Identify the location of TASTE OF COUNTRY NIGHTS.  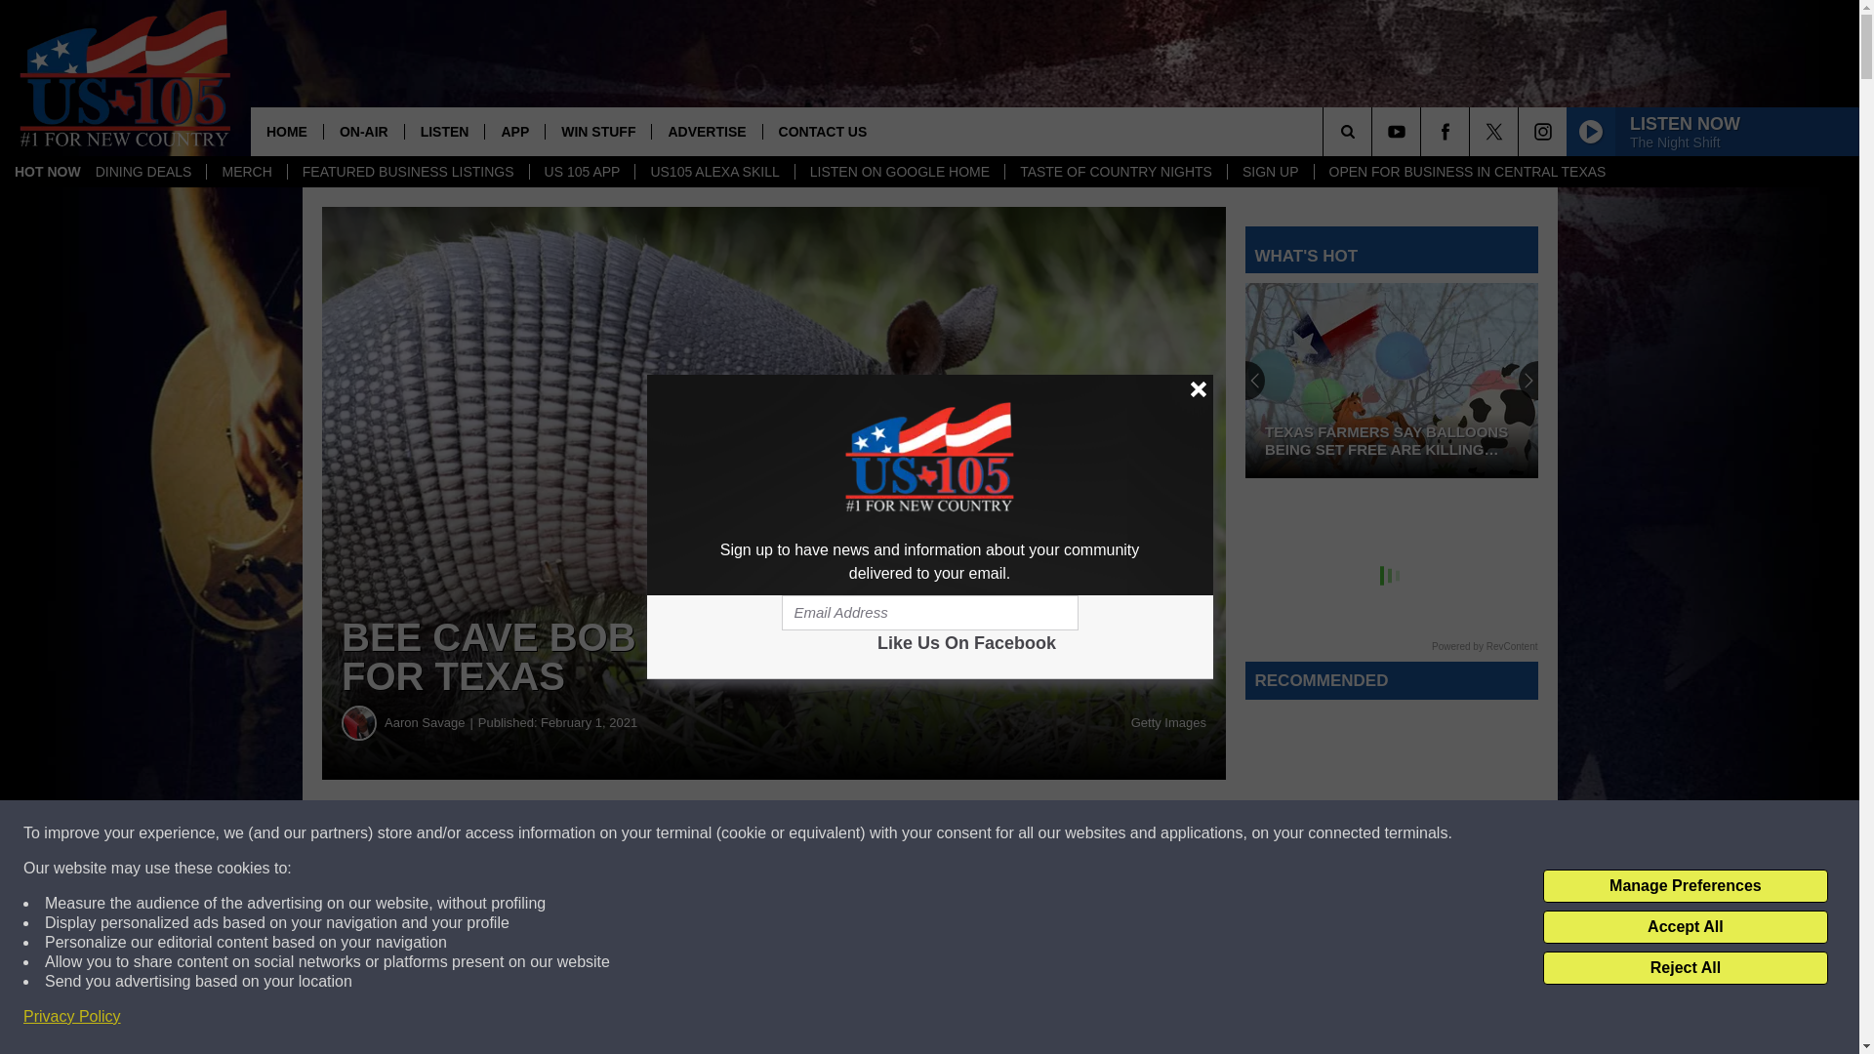
(1116, 172).